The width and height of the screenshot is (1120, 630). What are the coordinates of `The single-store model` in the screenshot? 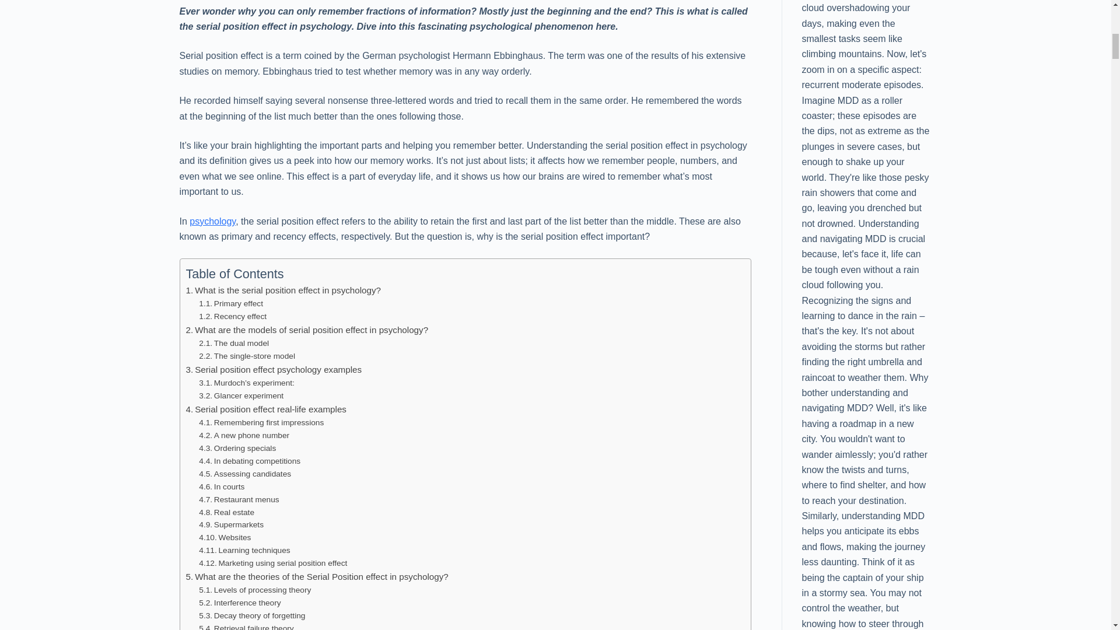 It's located at (247, 356).